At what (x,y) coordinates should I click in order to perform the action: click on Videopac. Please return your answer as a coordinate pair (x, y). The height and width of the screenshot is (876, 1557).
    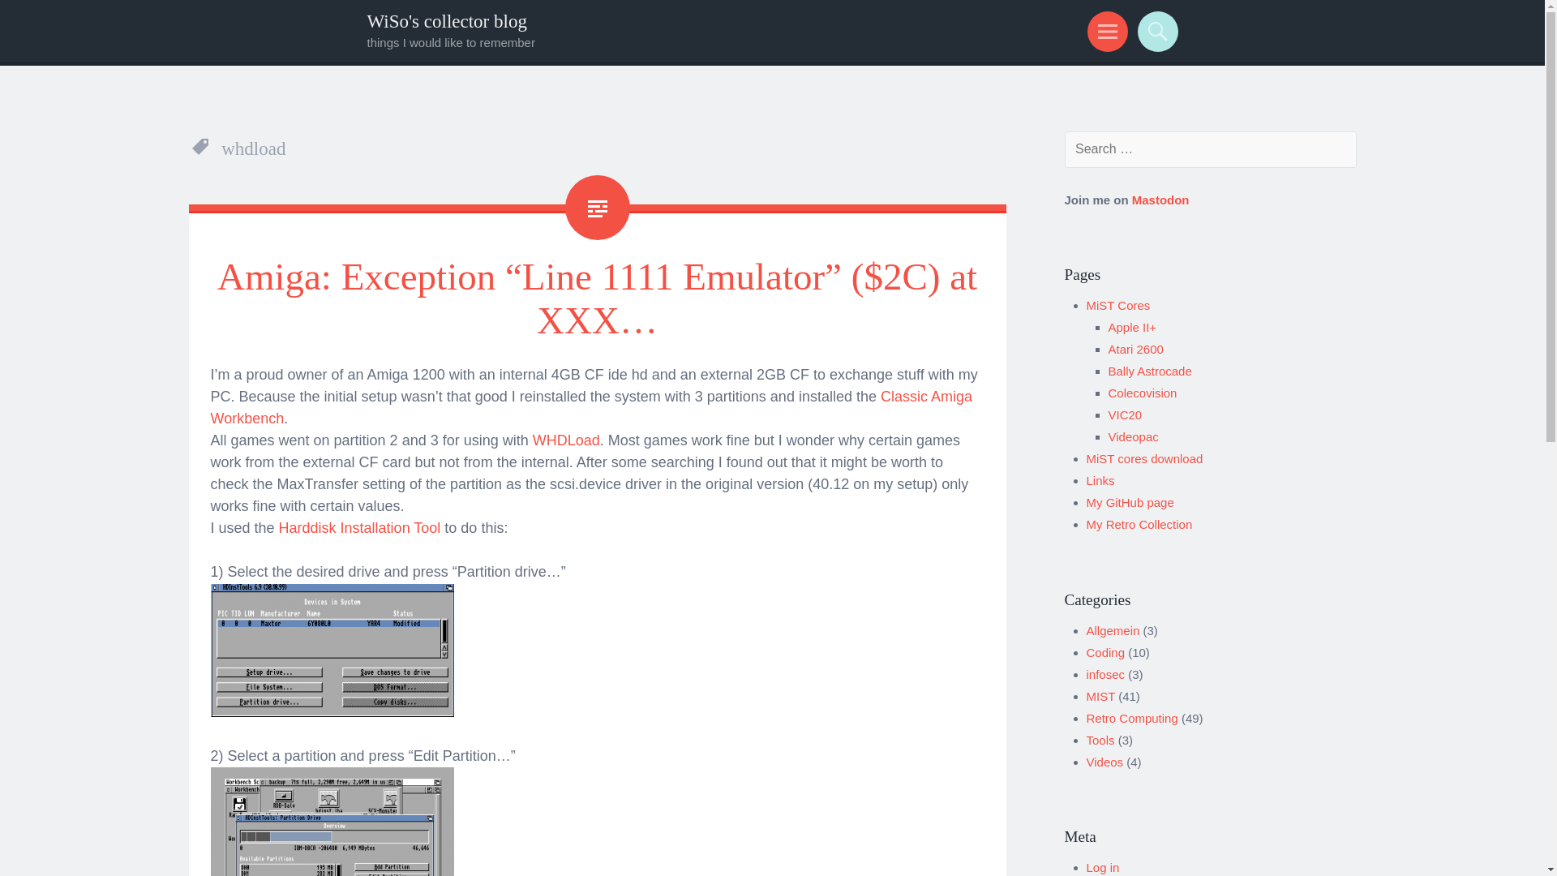
    Looking at the image, I should click on (1132, 436).